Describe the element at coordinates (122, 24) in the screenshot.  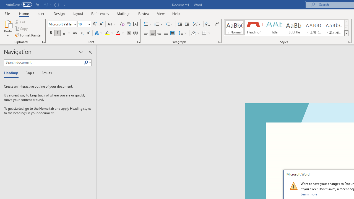
I see `Clear Formatting` at that location.